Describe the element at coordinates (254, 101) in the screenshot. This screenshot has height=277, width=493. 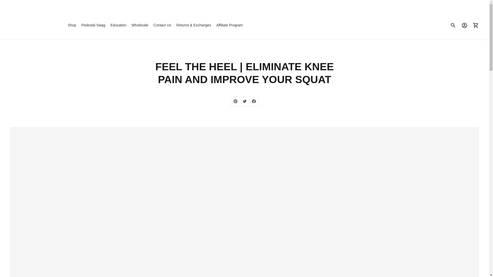
I see `Share to Facebook` at that location.